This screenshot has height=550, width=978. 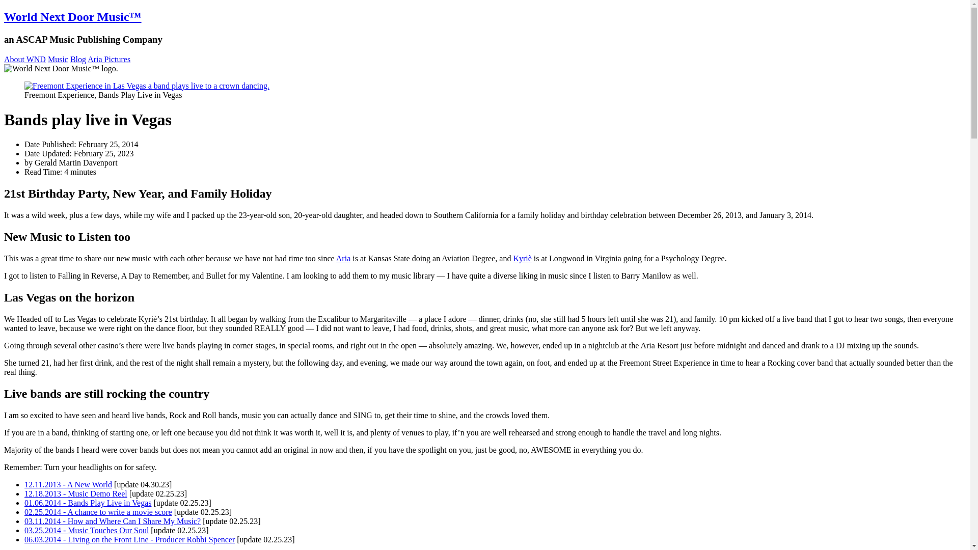 I want to click on 12.18.2013 - Music Demo Reel, so click(x=75, y=494).